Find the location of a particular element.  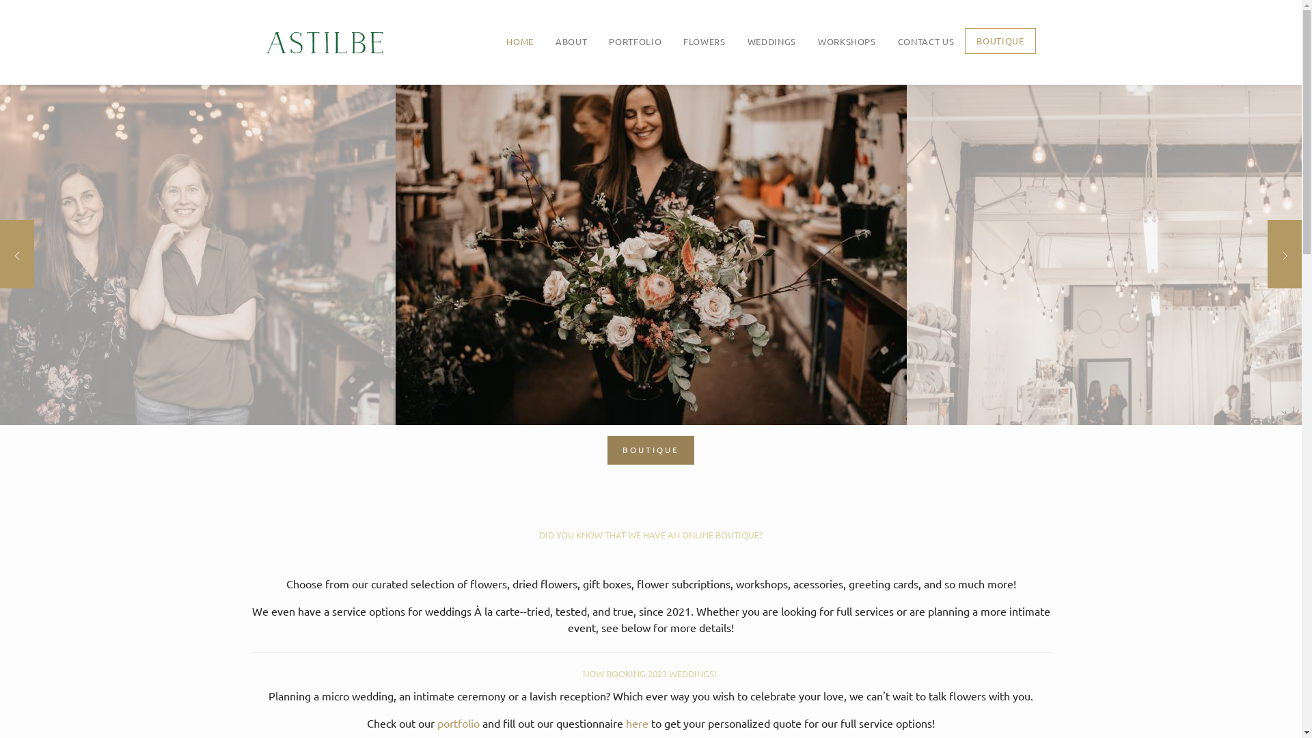

WEDDINGS is located at coordinates (772, 42).